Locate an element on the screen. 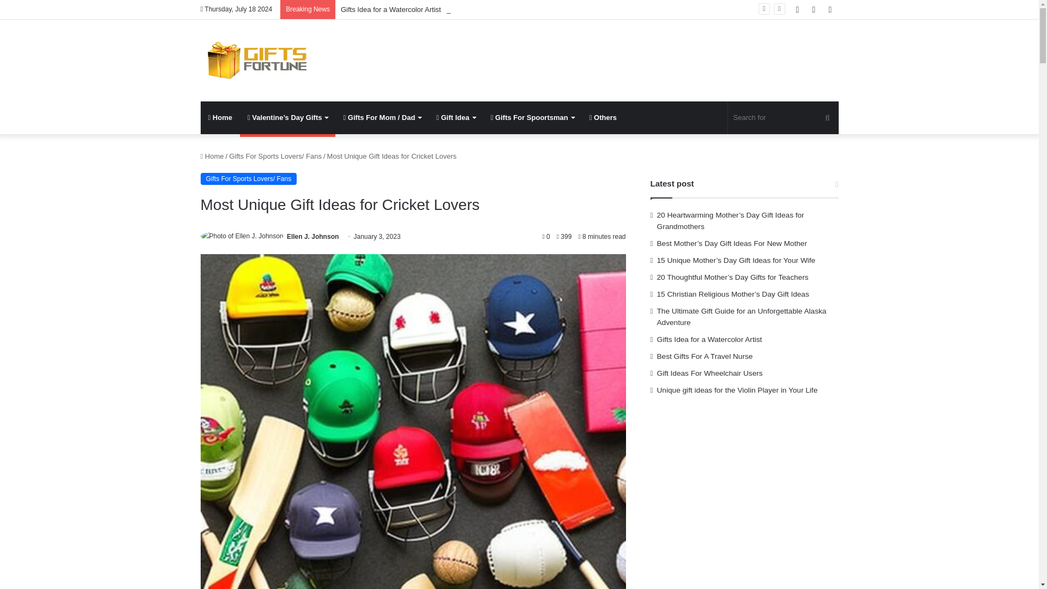 The width and height of the screenshot is (1047, 589). Search for is located at coordinates (783, 118).